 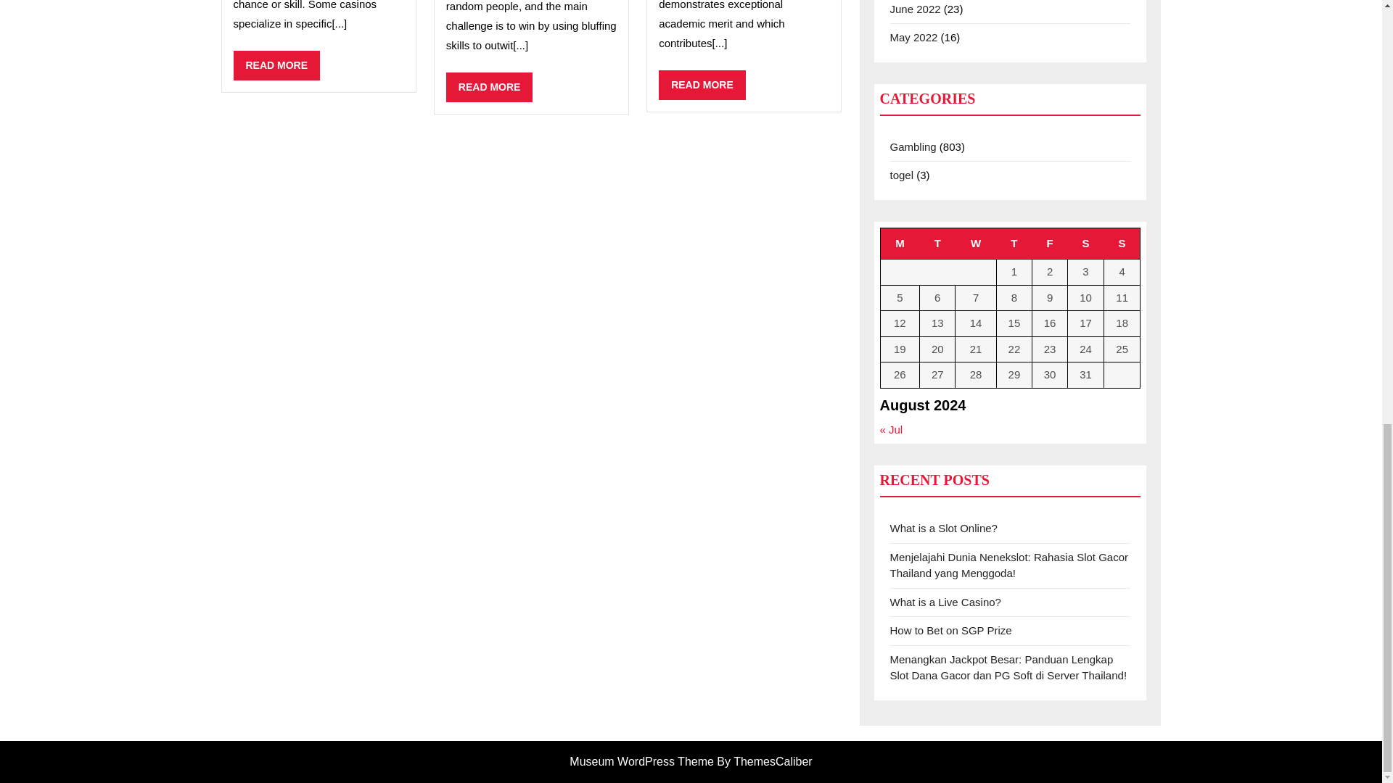 What do you see at coordinates (489, 87) in the screenshot?
I see `Thursday` at bounding box center [489, 87].